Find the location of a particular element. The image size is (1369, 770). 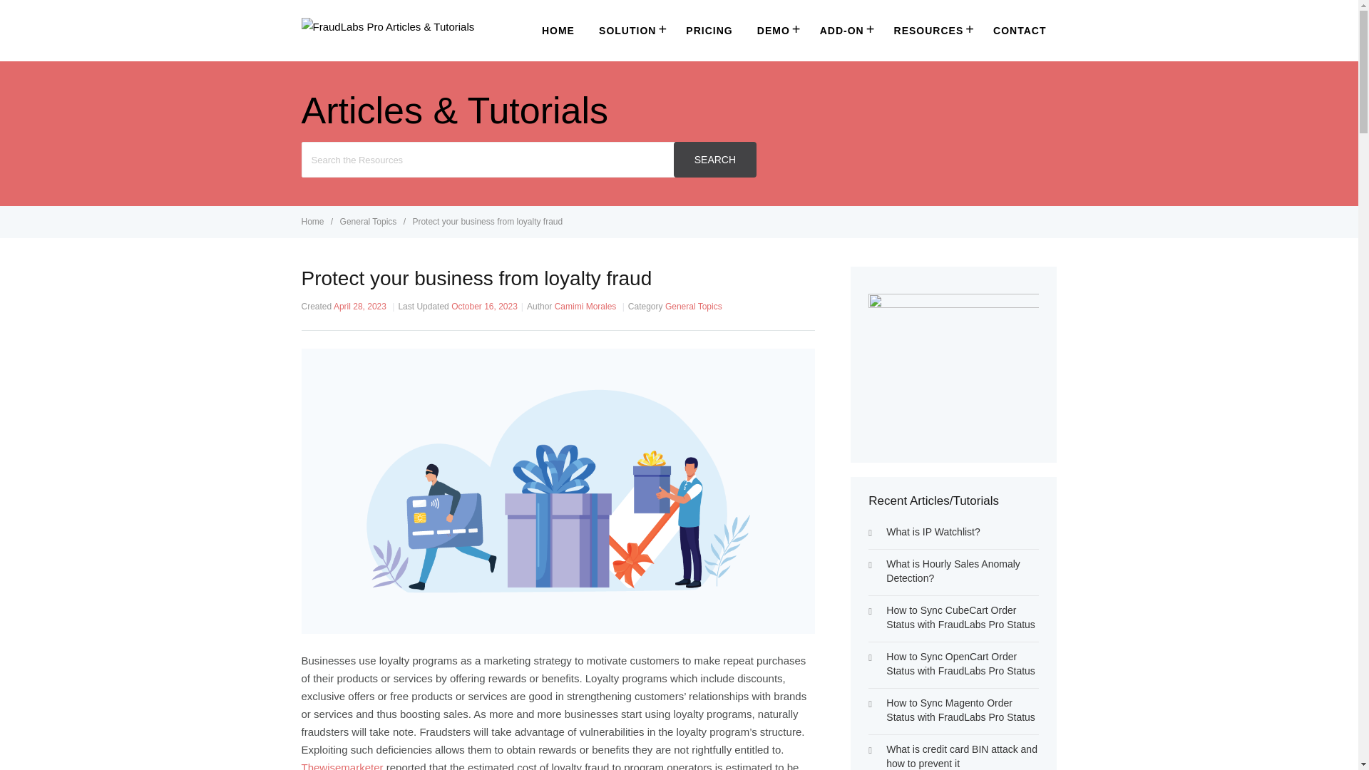

Home is located at coordinates (313, 221).